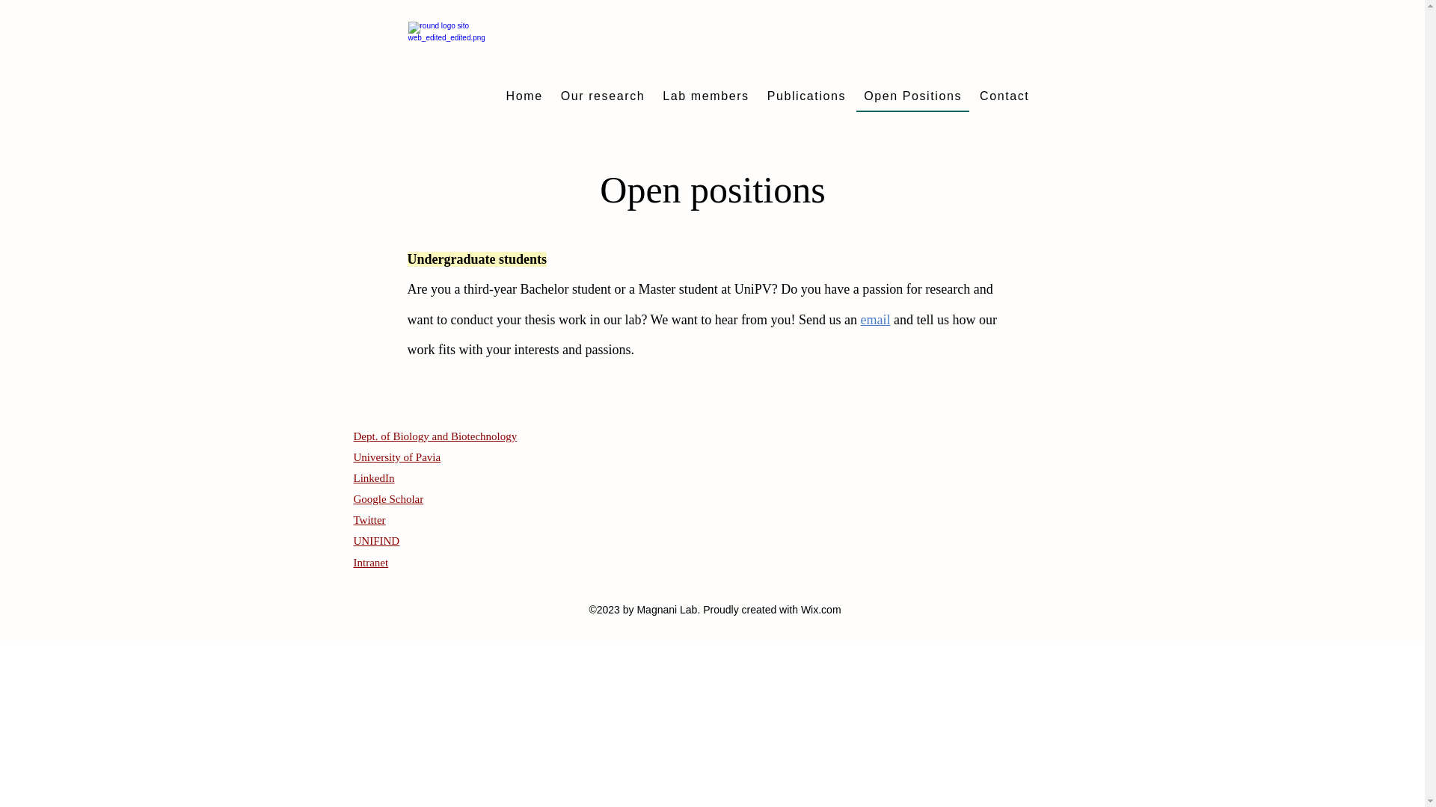 This screenshot has height=807, width=1436. I want to click on Publications, so click(806, 97).